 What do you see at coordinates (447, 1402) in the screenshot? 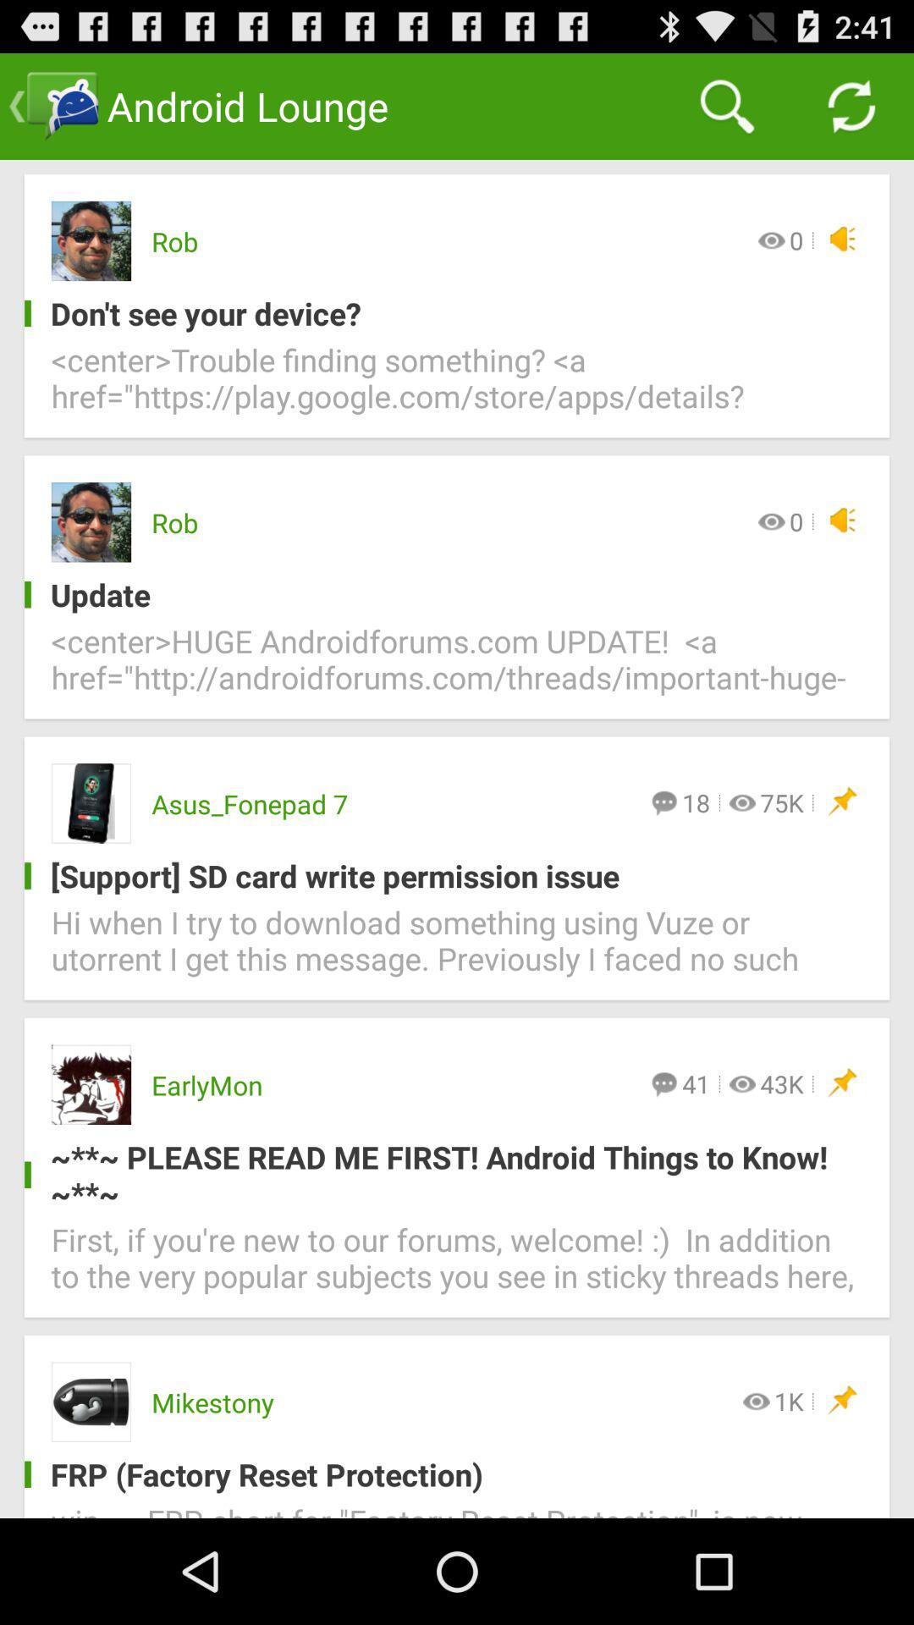
I see `launch the item below the first if you icon` at bounding box center [447, 1402].